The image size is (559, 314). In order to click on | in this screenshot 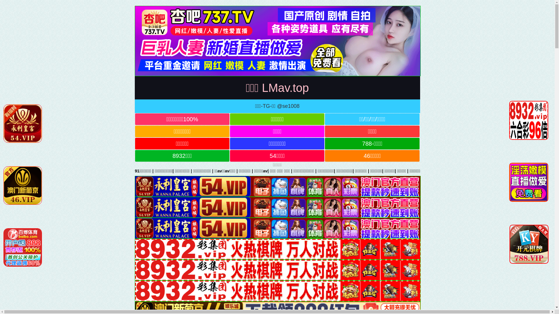, I will do `click(310, 171)`.